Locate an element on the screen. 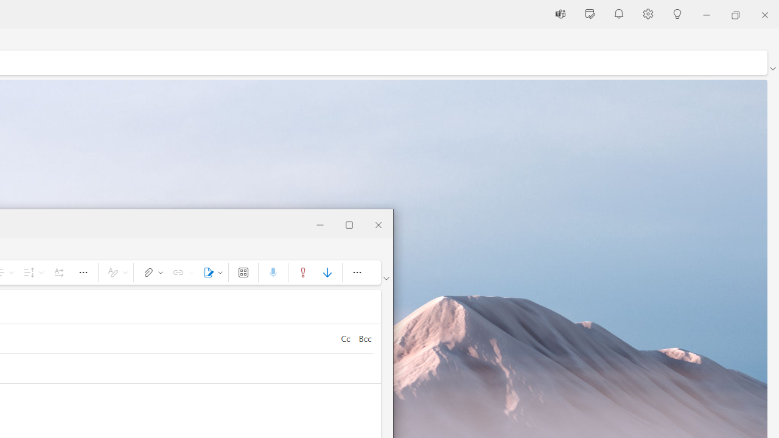  More options is located at coordinates (357, 273).